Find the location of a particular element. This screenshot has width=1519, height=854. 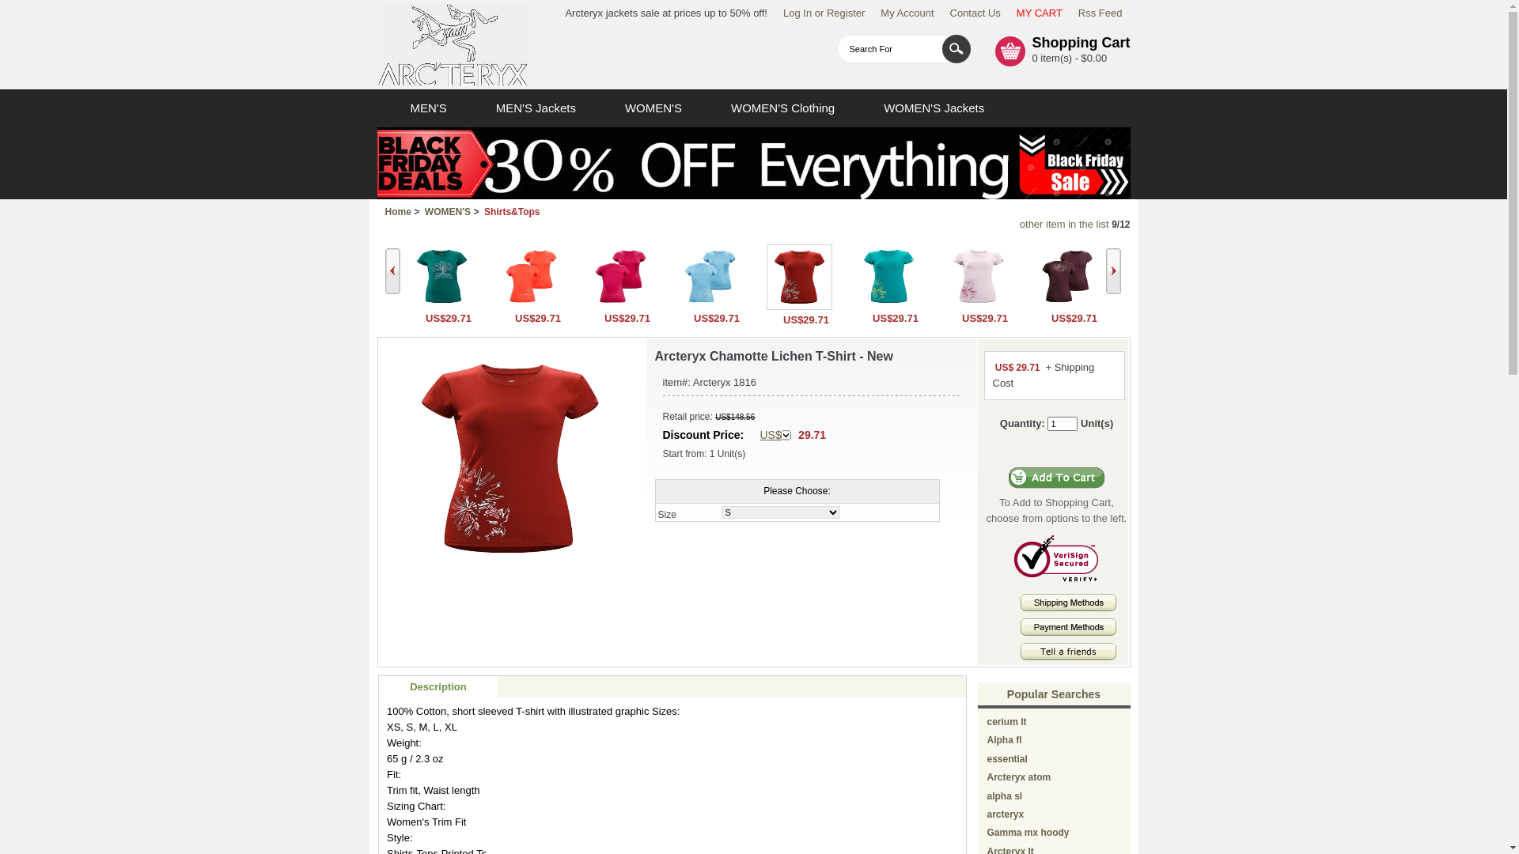

Add to Cart is located at coordinates (1057, 478).